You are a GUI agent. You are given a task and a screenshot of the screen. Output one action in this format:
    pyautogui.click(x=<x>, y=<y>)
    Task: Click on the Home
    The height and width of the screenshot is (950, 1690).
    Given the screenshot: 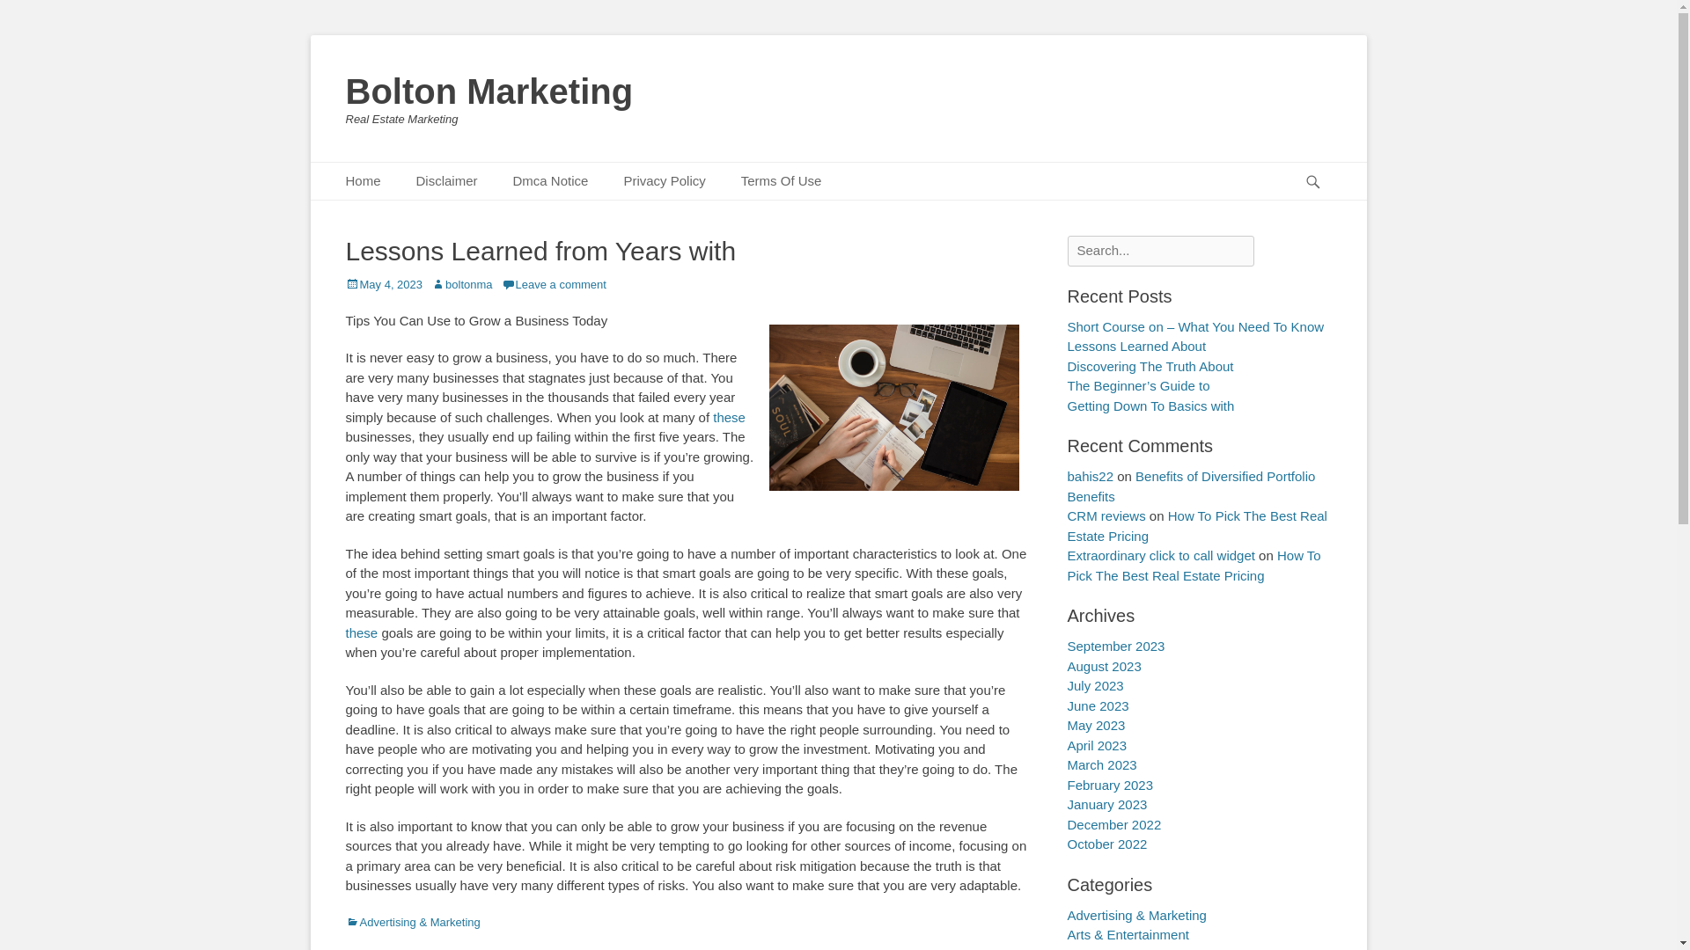 What is the action you would take?
    pyautogui.click(x=363, y=181)
    